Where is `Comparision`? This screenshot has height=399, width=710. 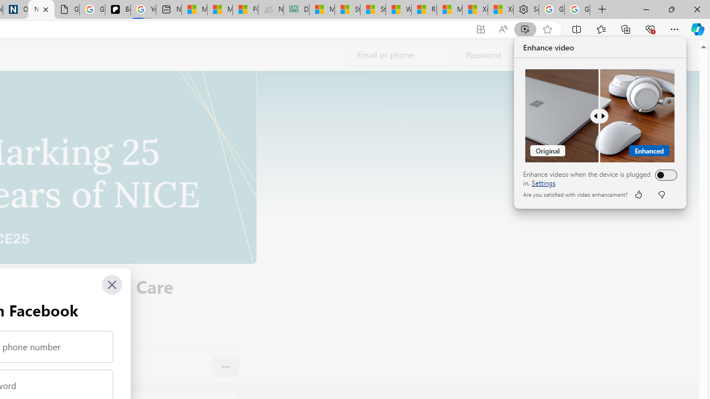
Comparision is located at coordinates (600, 116).